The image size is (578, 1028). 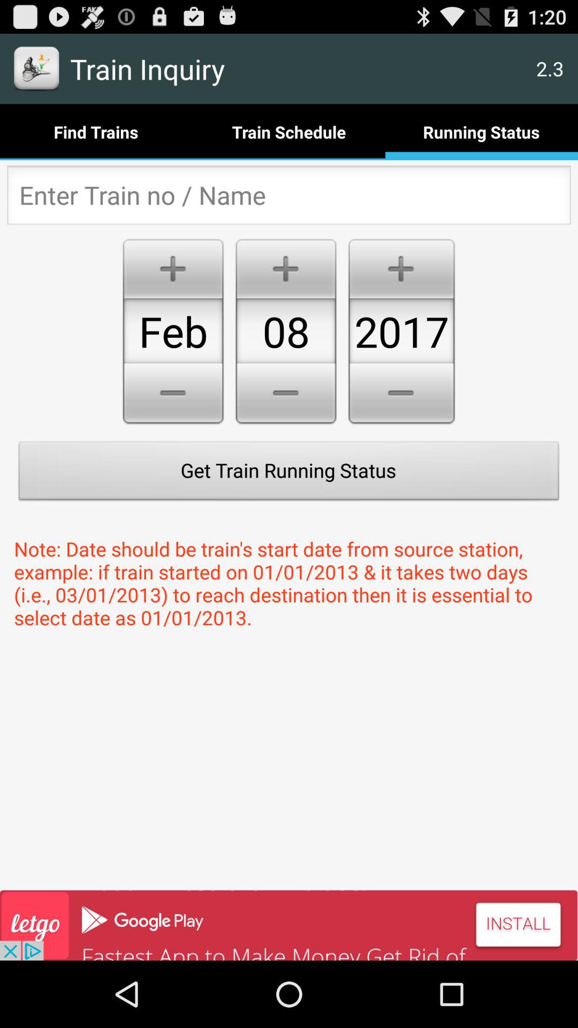 I want to click on select the plus icon above 2017, so click(x=401, y=267).